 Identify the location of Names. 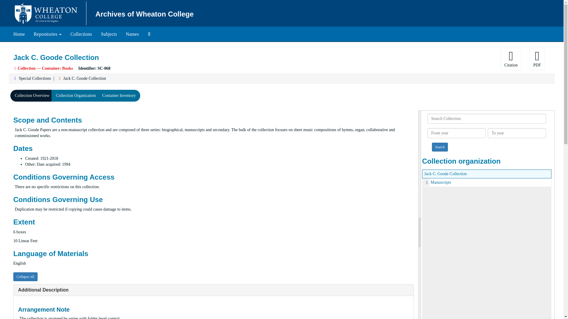
(132, 34).